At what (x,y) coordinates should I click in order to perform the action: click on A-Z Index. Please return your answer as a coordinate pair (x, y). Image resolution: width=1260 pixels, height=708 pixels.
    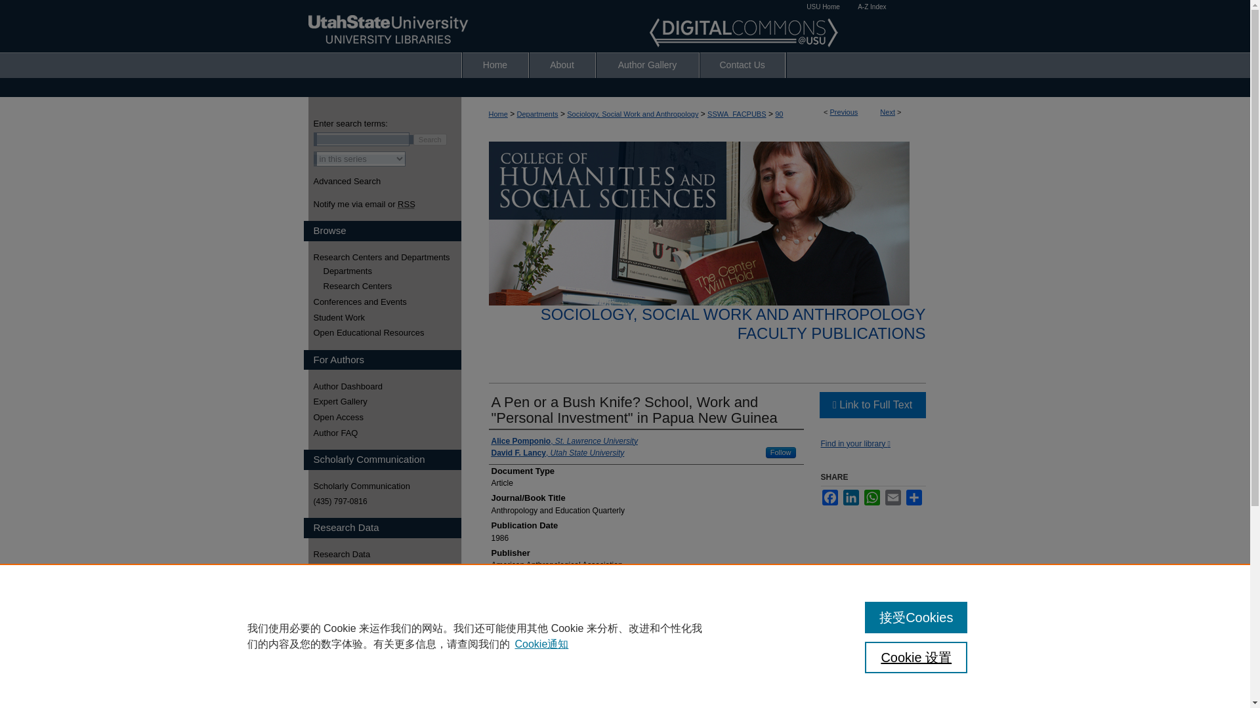
    Looking at the image, I should click on (871, 7).